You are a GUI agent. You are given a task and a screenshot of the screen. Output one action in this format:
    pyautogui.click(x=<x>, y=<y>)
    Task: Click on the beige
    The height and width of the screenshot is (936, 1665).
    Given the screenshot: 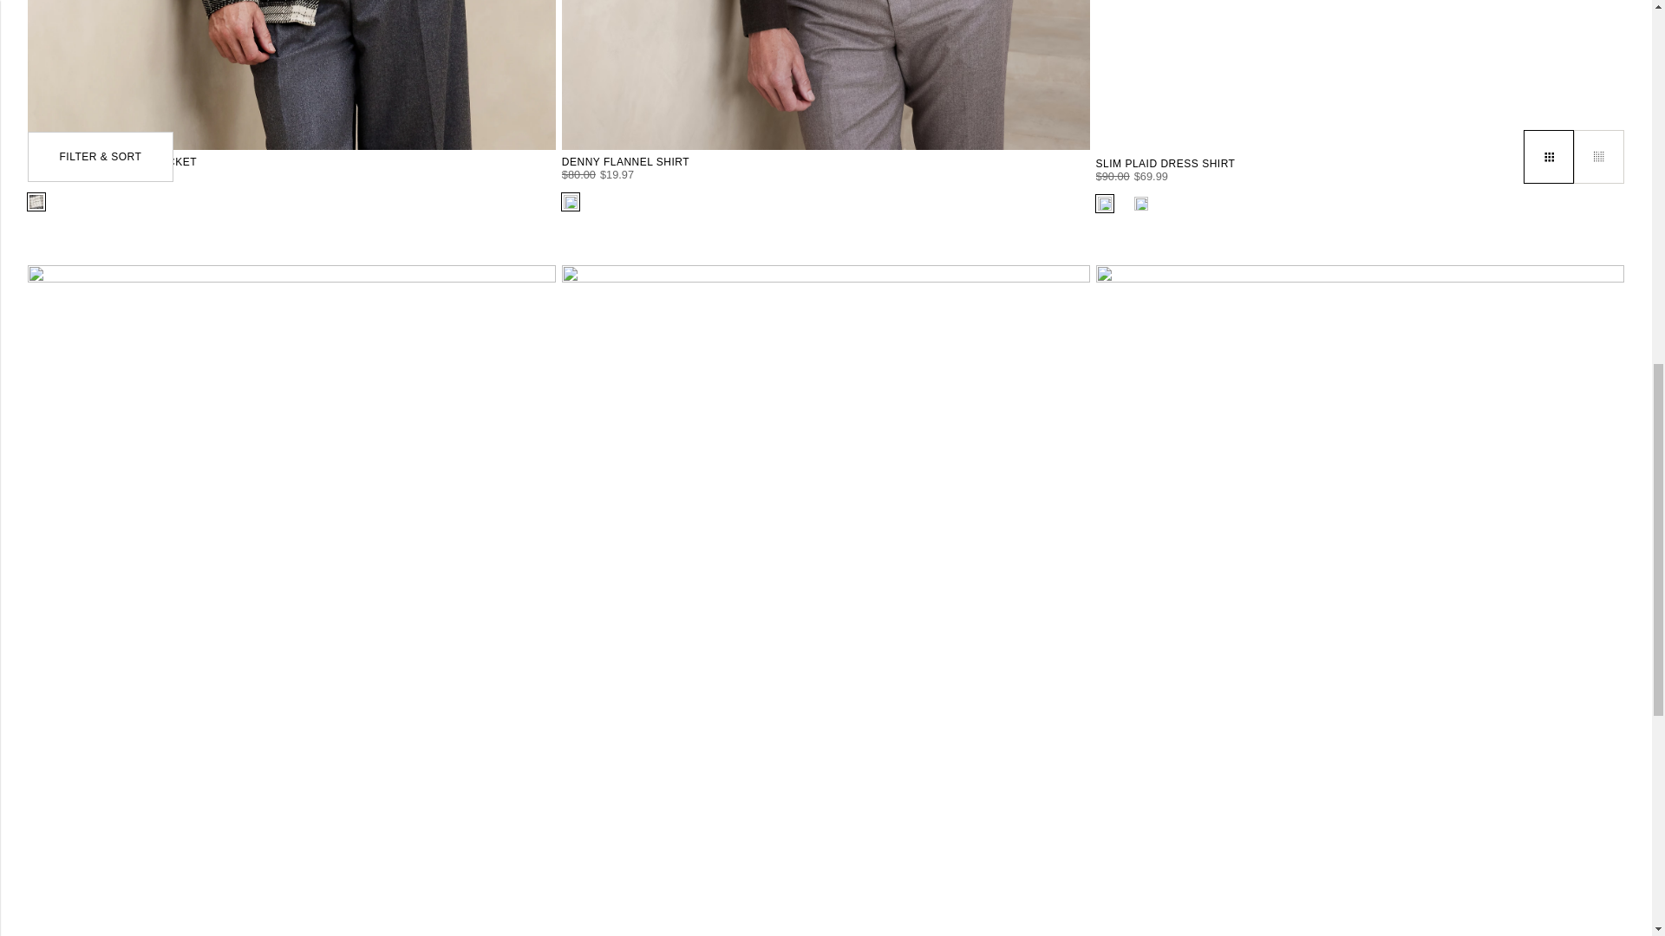 What is the action you would take?
    pyautogui.click(x=36, y=201)
    